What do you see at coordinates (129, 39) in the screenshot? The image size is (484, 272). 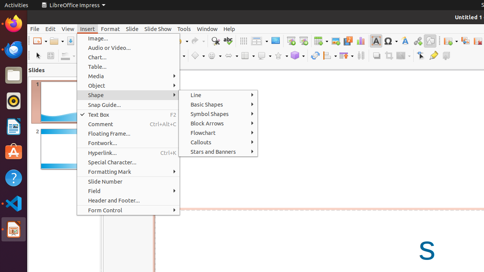 I see `Image...` at bounding box center [129, 39].